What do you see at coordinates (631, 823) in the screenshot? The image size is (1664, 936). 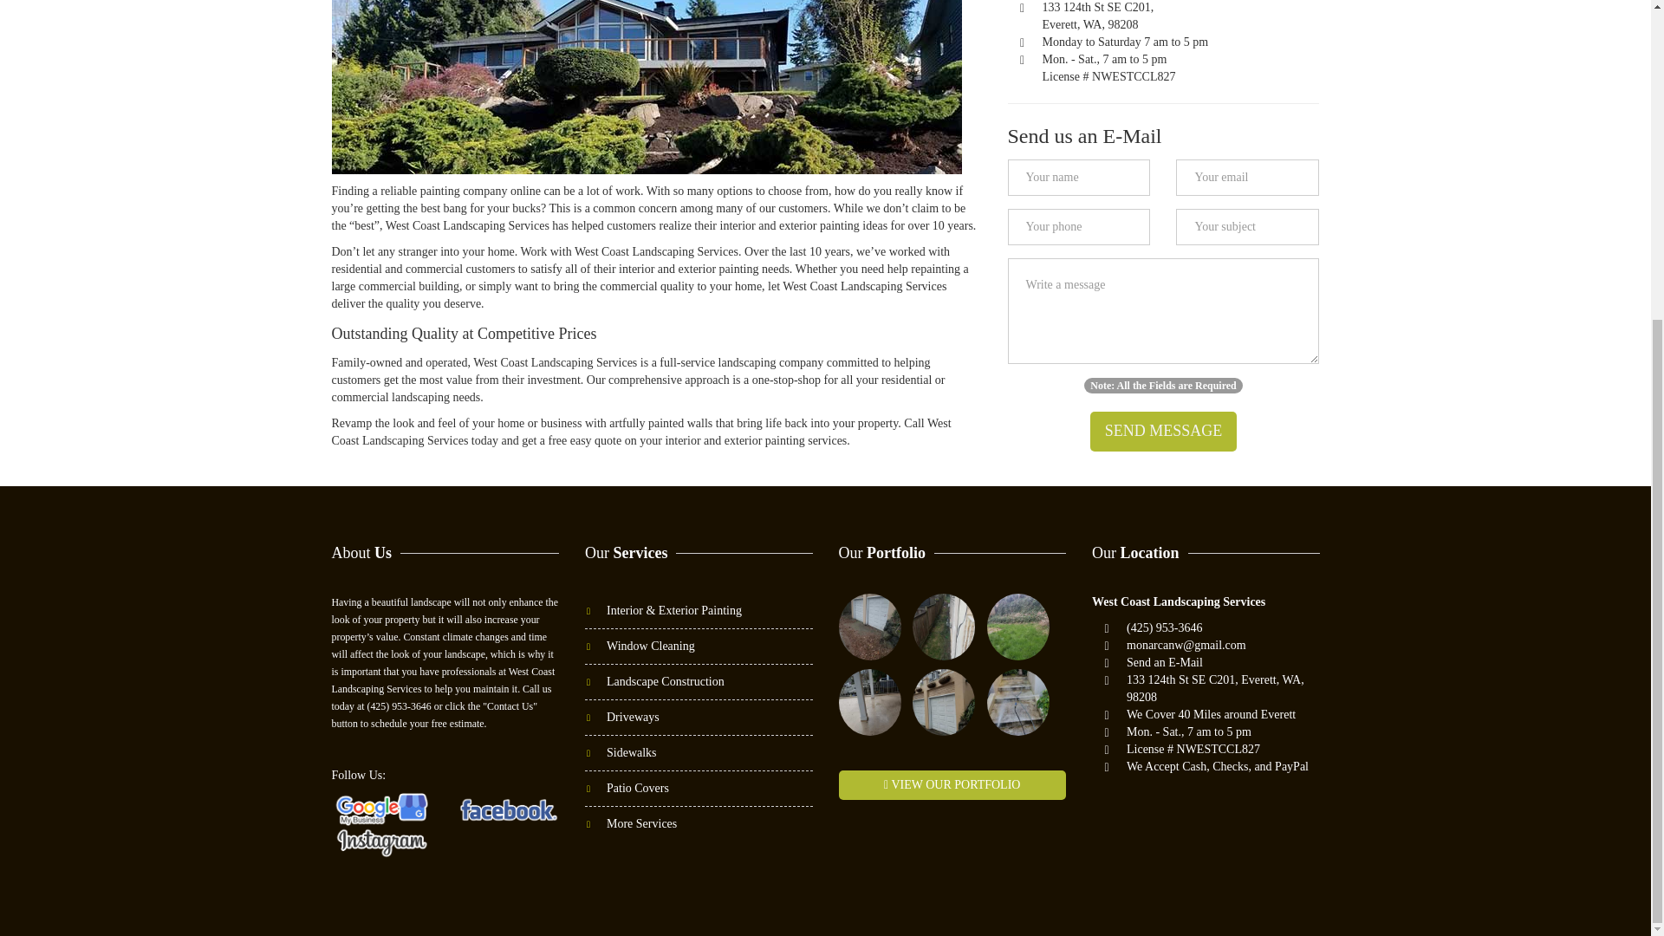 I see `More Services` at bounding box center [631, 823].